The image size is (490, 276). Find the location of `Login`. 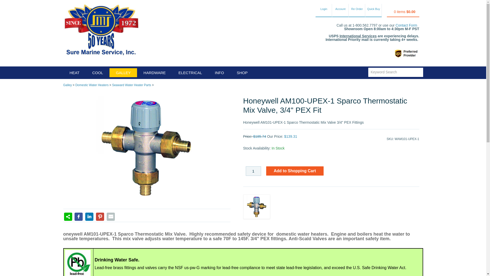

Login is located at coordinates (324, 10).